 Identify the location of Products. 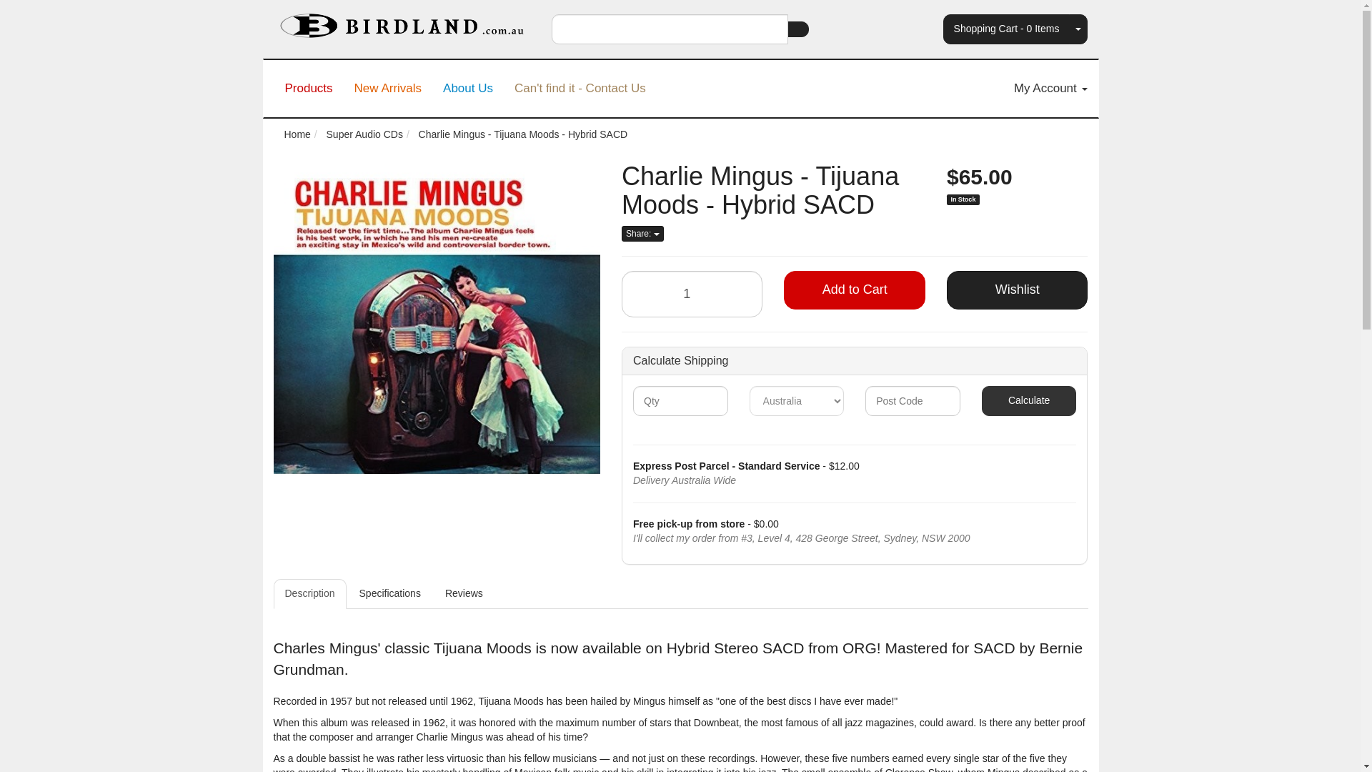
(309, 89).